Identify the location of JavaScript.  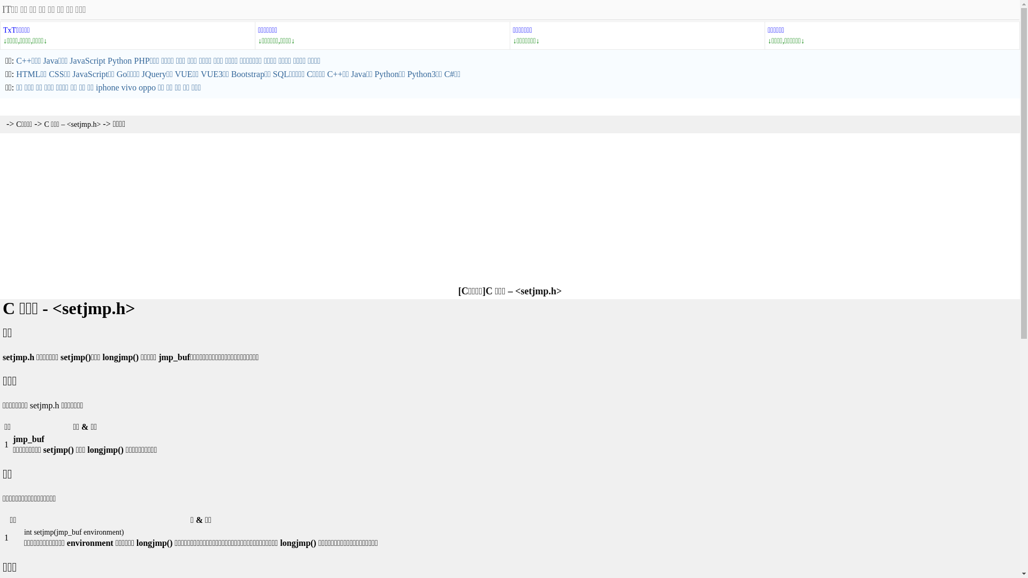
(88, 61).